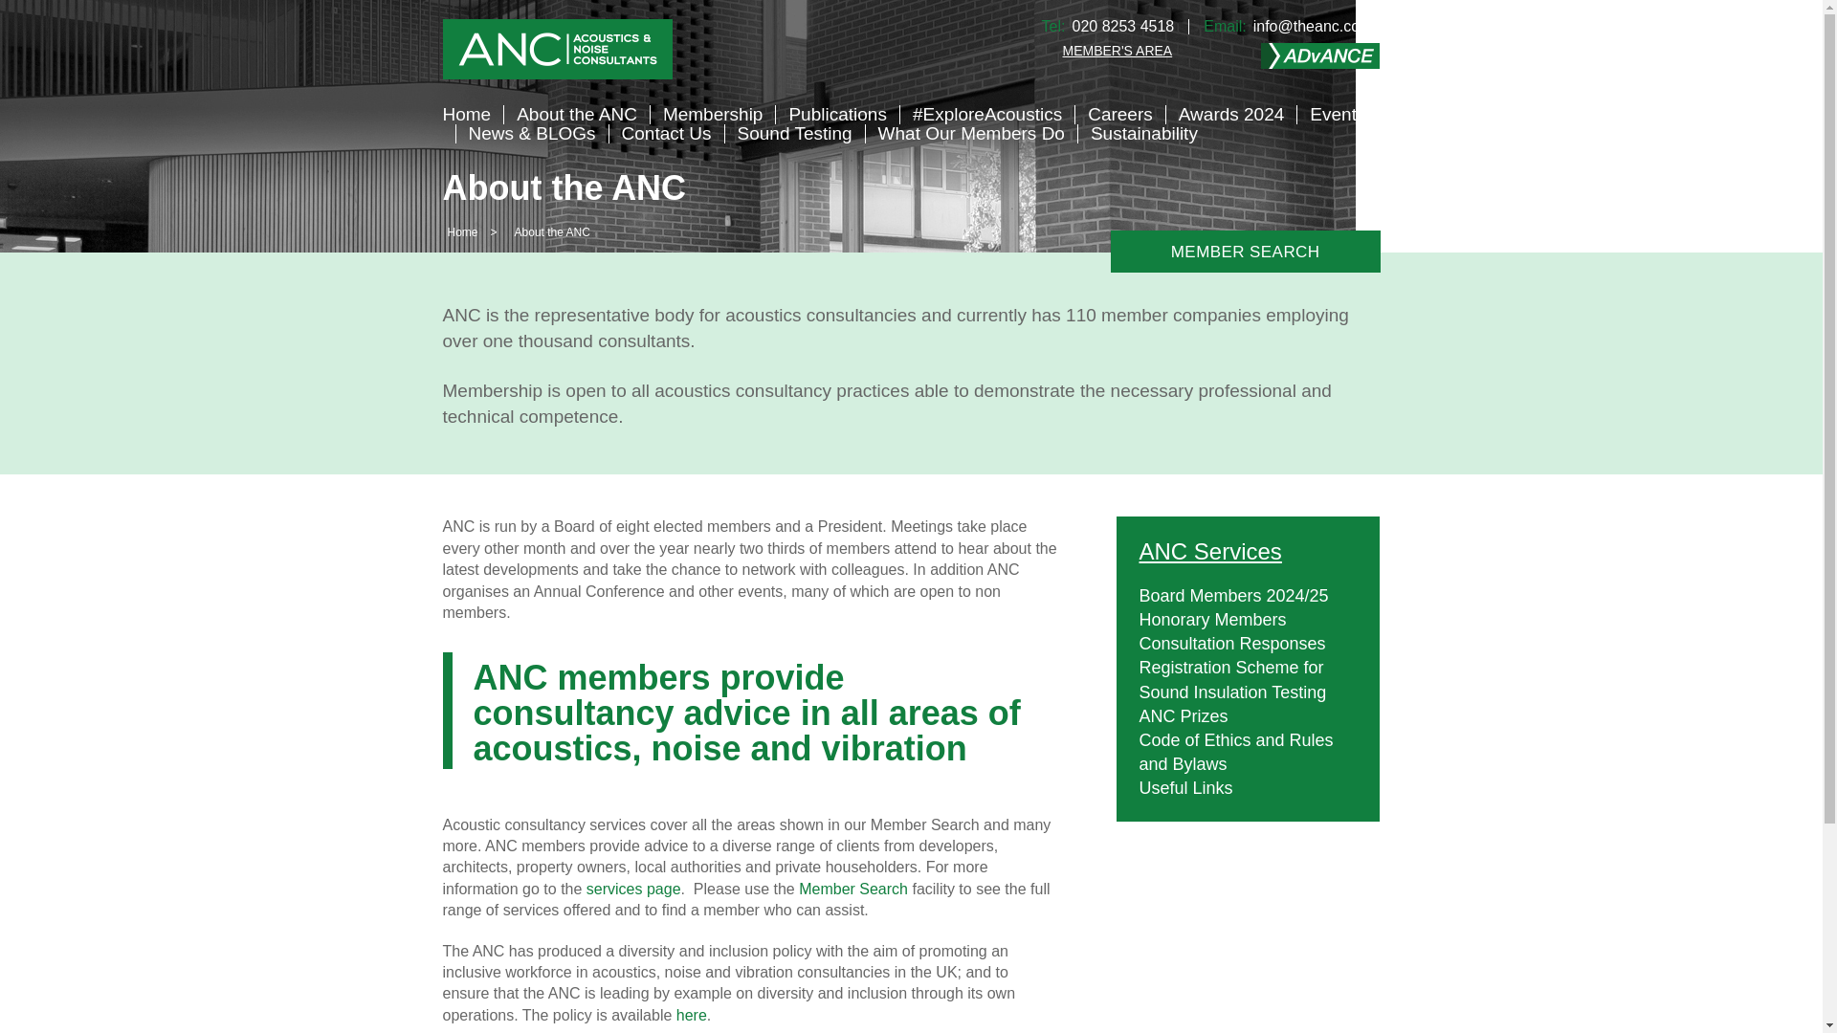 The height and width of the screenshot is (1033, 1837). Describe the element at coordinates (463, 231) in the screenshot. I see `Home` at that location.